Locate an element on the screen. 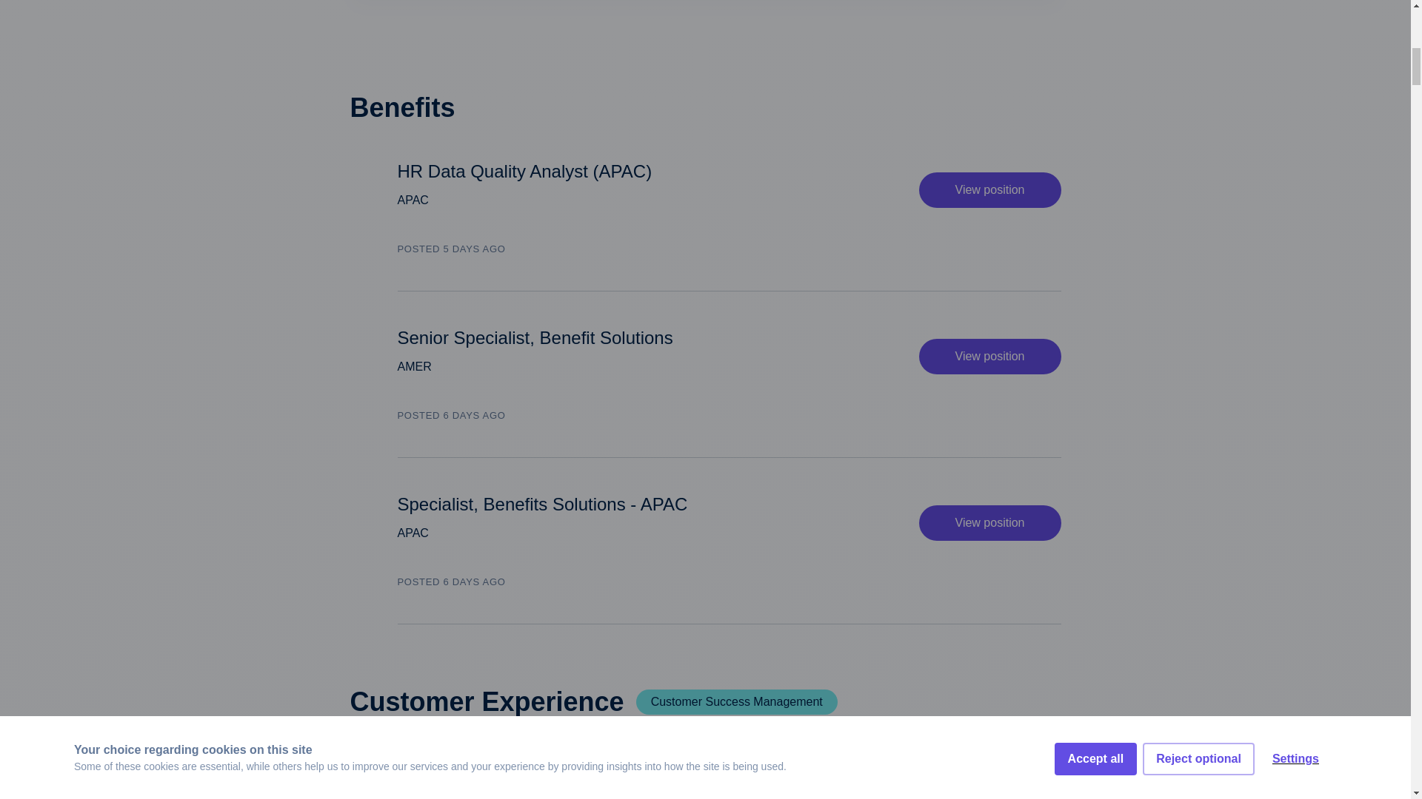 This screenshot has width=1422, height=799. Settings is located at coordinates (1295, 4).